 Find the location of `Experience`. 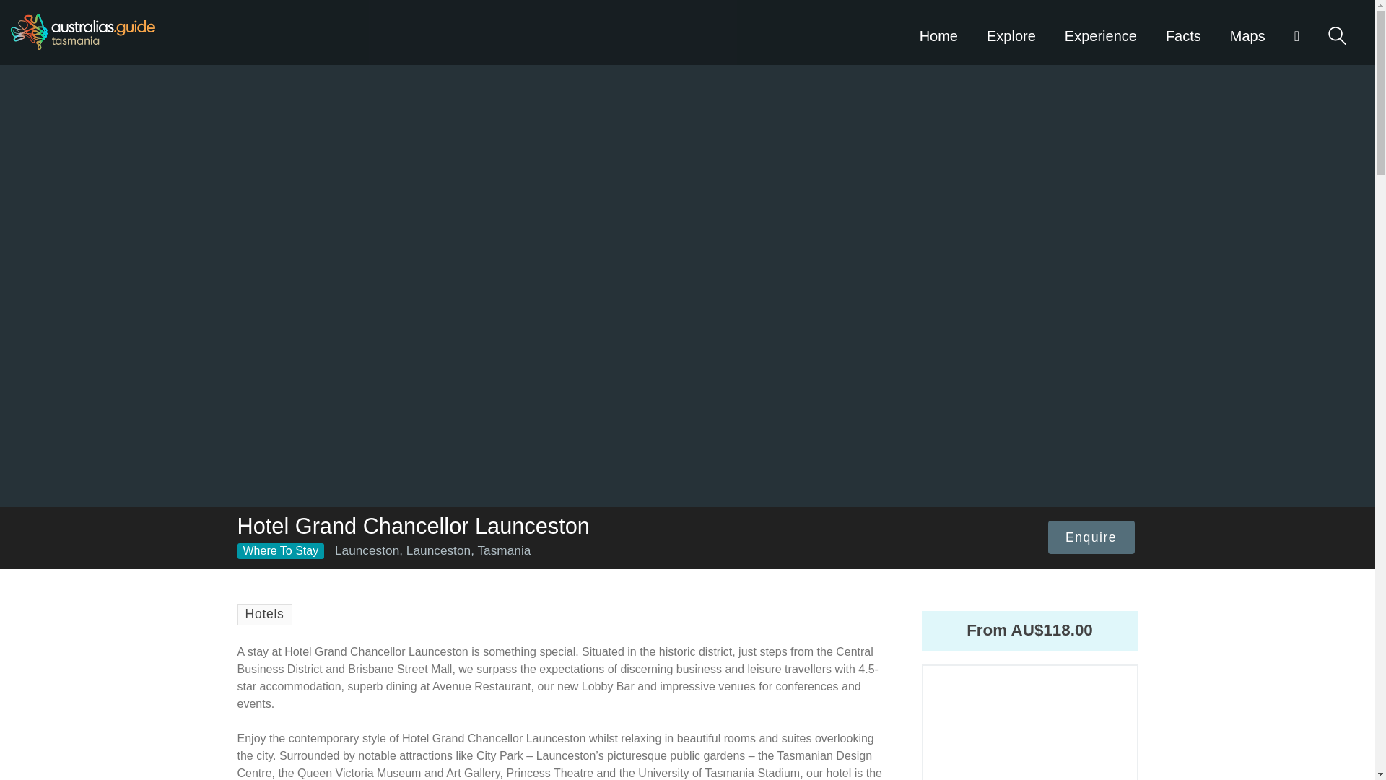

Experience is located at coordinates (1100, 32).